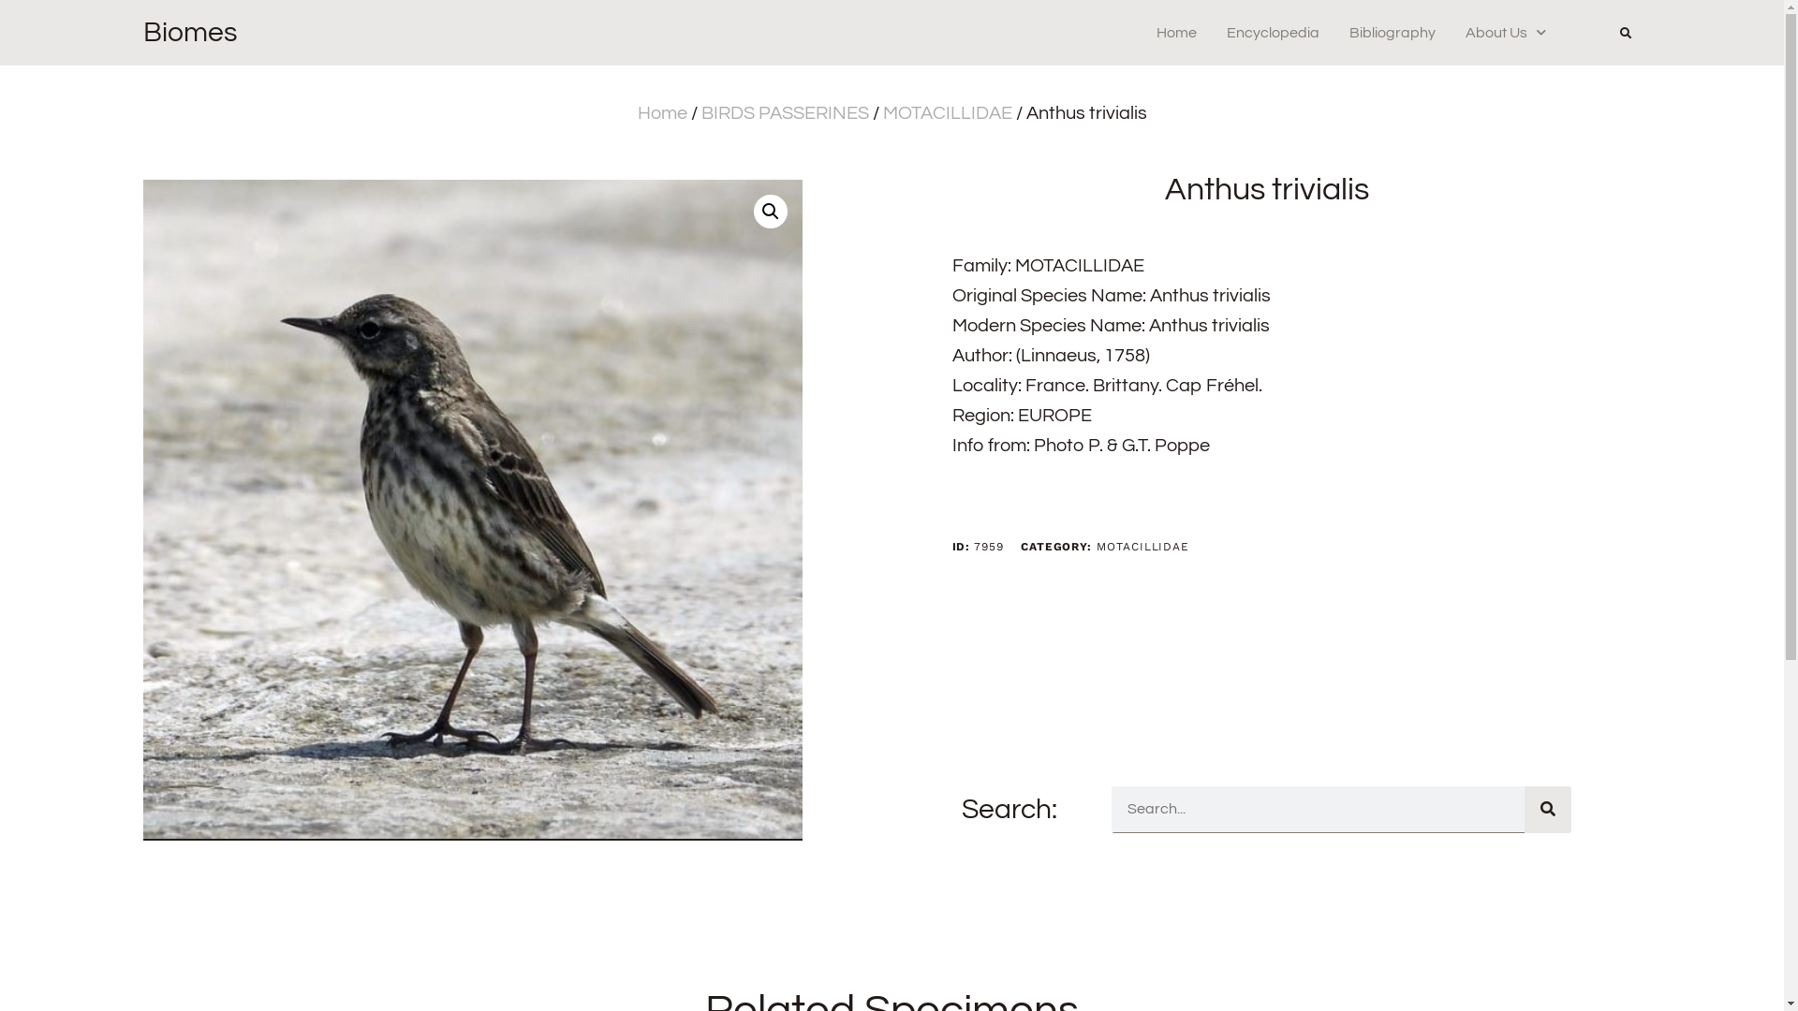 The image size is (1798, 1011). Describe the element at coordinates (1176, 33) in the screenshot. I see `Home` at that location.